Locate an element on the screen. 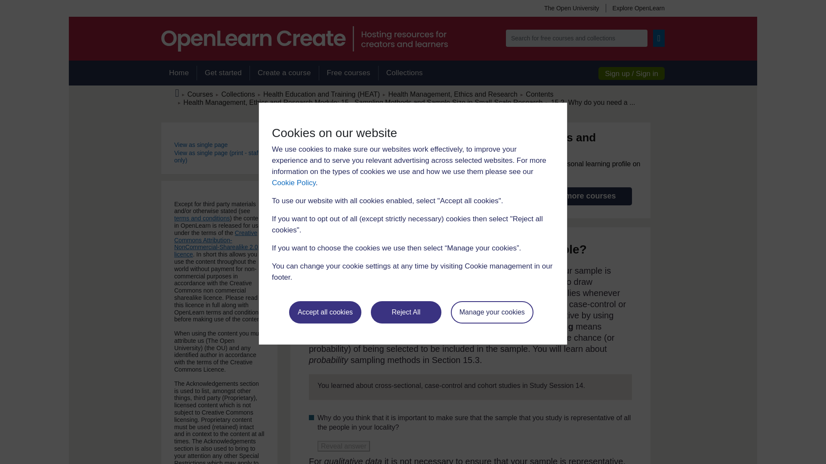  Home is located at coordinates (179, 73).